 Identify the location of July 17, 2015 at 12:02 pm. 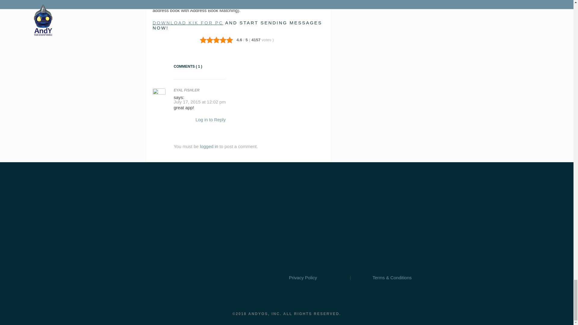
(200, 102).